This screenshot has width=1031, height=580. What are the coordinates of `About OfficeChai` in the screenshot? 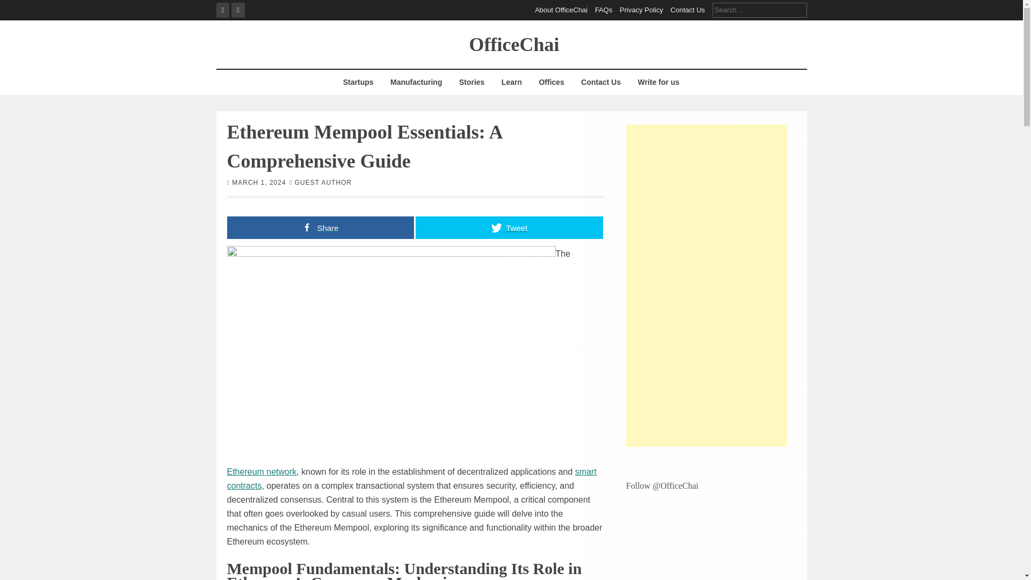 It's located at (561, 10).